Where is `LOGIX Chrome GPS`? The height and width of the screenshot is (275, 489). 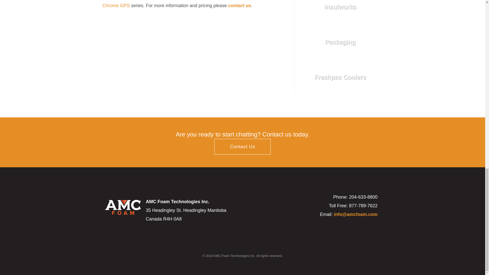 LOGIX Chrome GPS is located at coordinates (192, 4).